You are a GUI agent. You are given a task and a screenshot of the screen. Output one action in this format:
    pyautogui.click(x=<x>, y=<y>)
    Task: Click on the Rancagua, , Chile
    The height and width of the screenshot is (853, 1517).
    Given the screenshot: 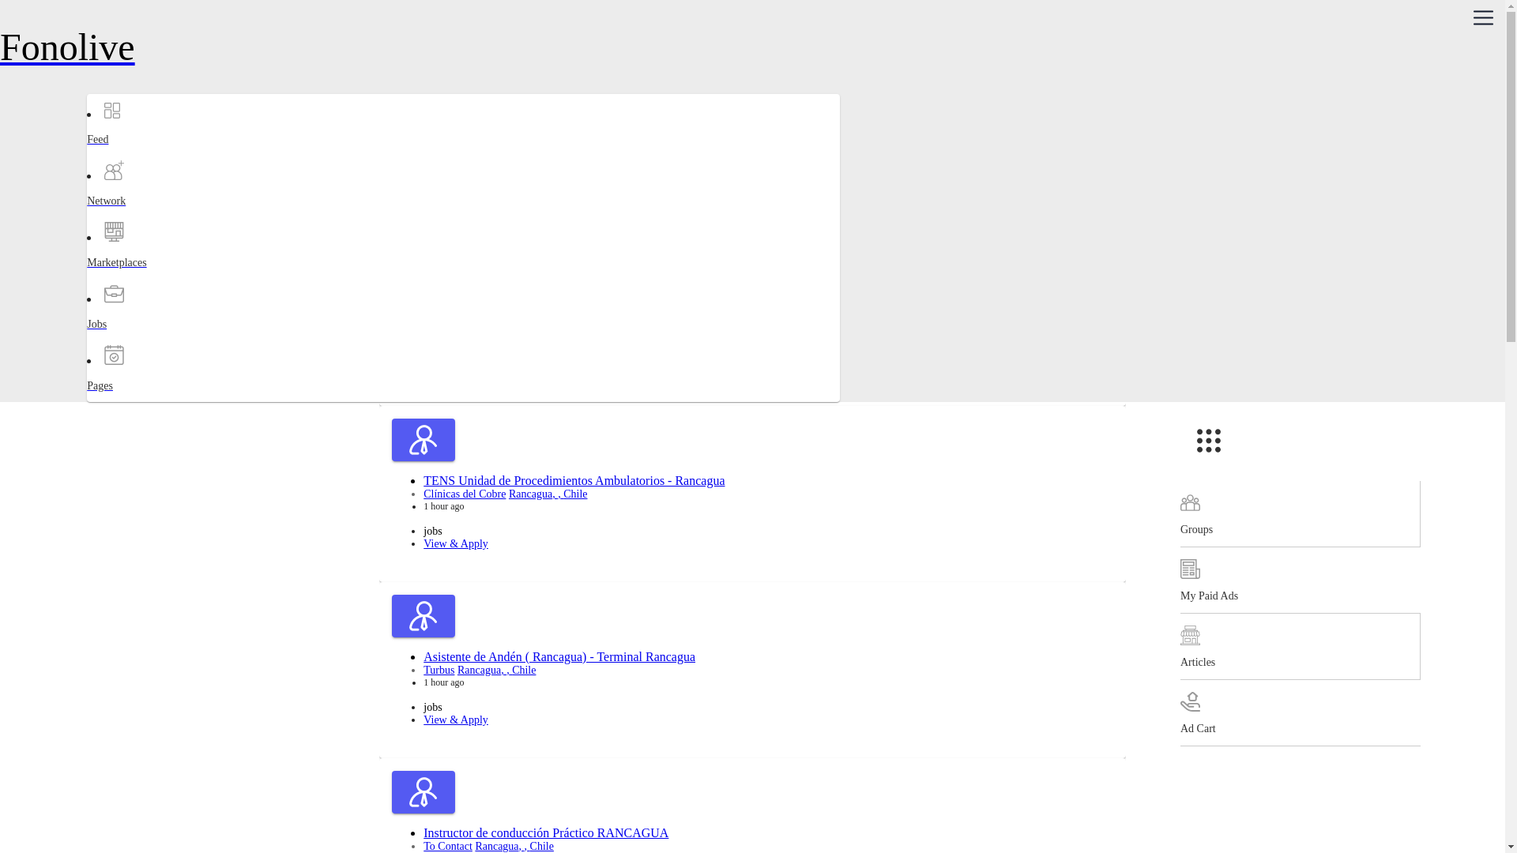 What is the action you would take?
    pyautogui.click(x=497, y=670)
    